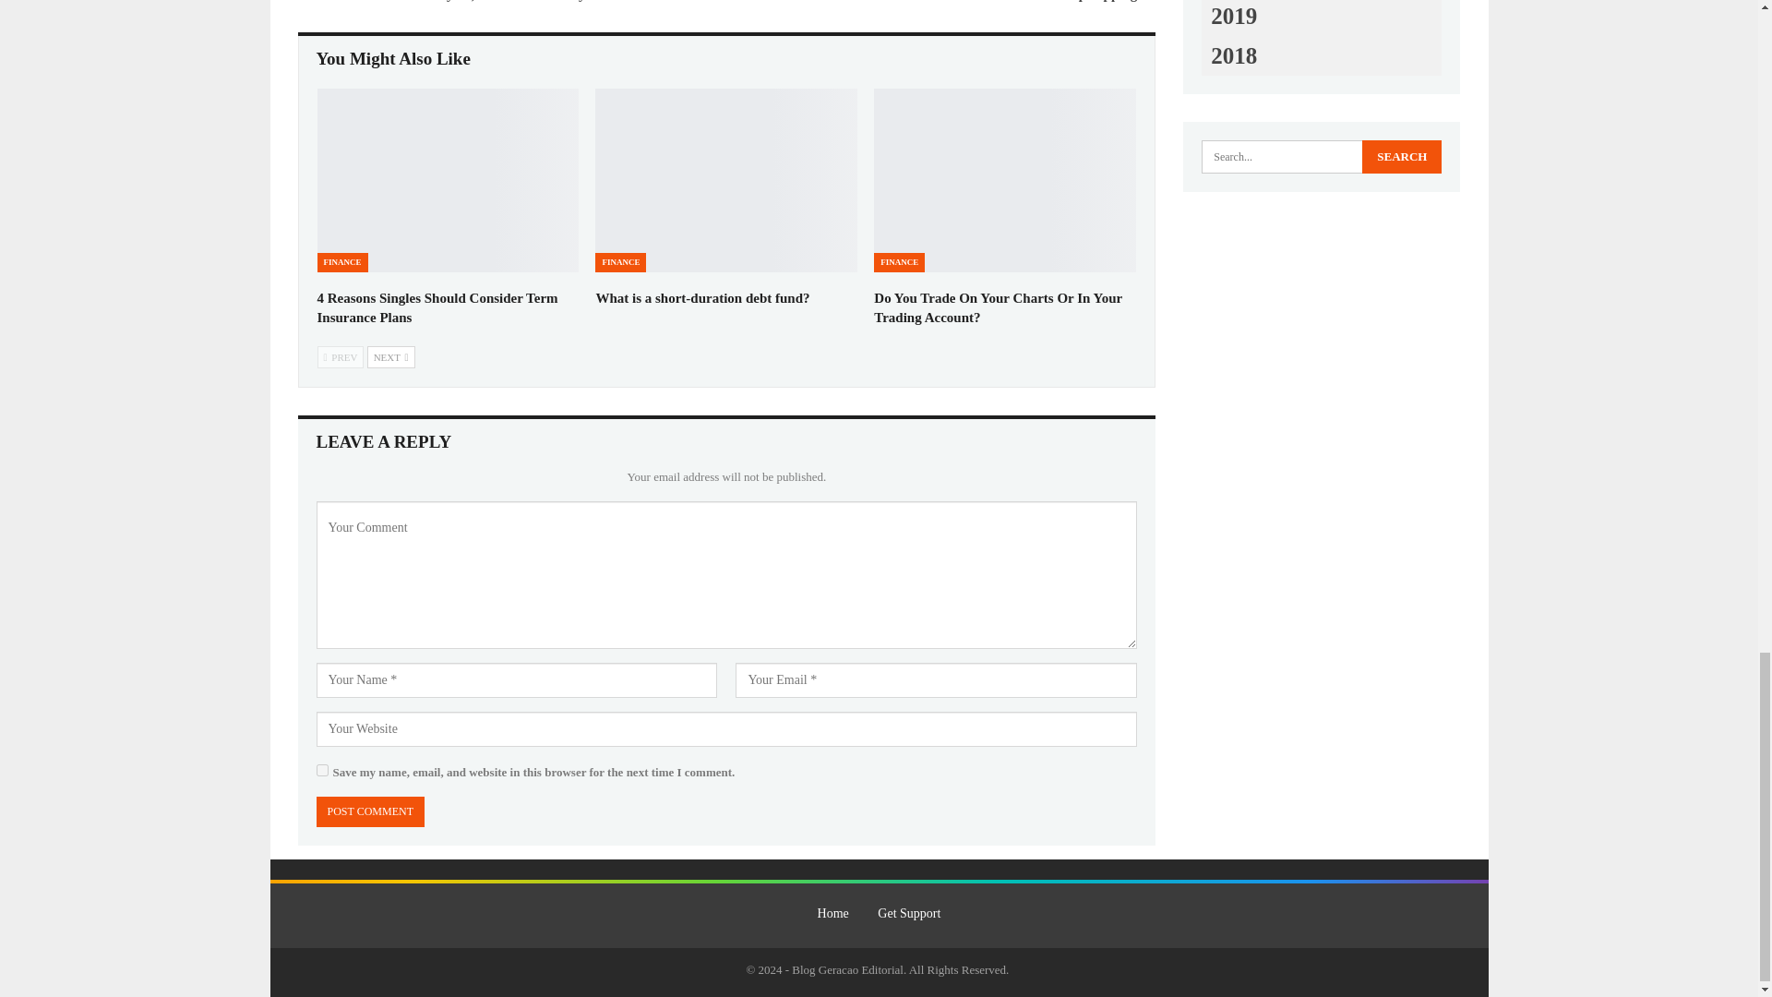 This screenshot has height=997, width=1772. I want to click on 4 Reasons Singles Should Consider Term Insurance Plans, so click(437, 308).